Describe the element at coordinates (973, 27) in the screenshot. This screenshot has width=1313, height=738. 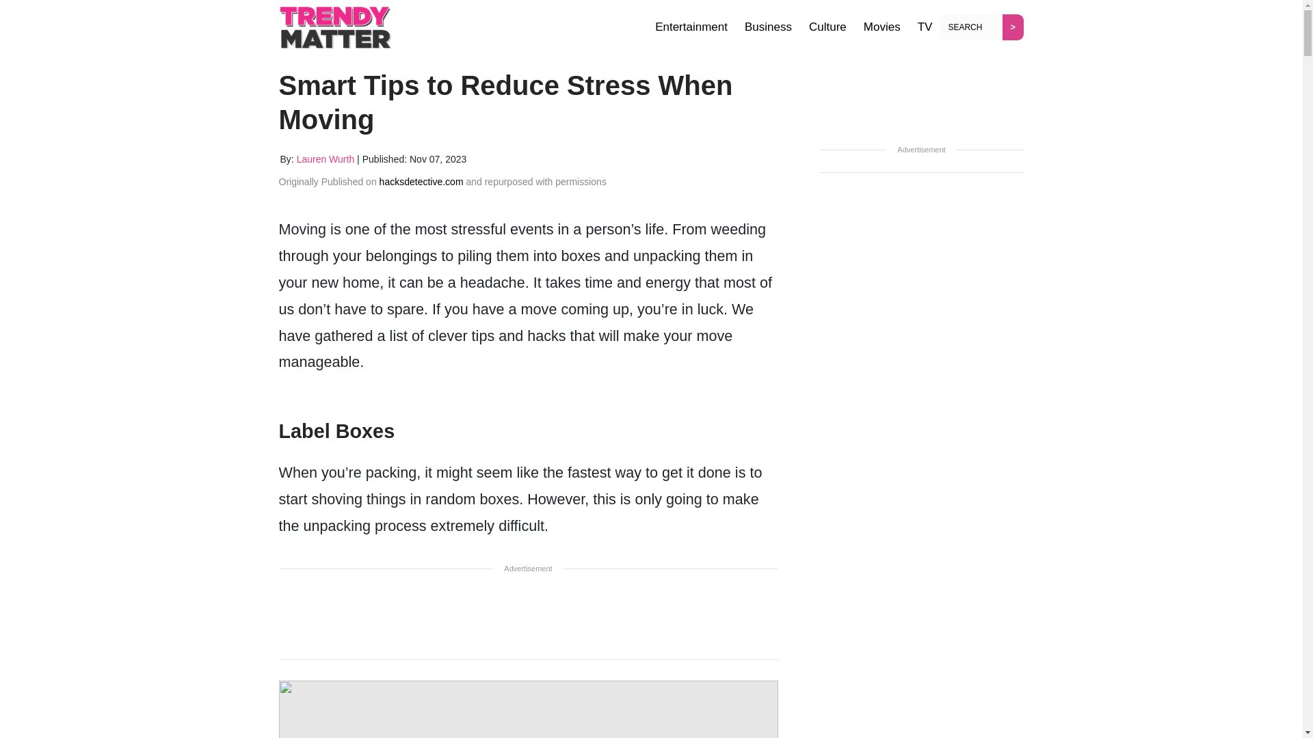
I see `Search` at that location.